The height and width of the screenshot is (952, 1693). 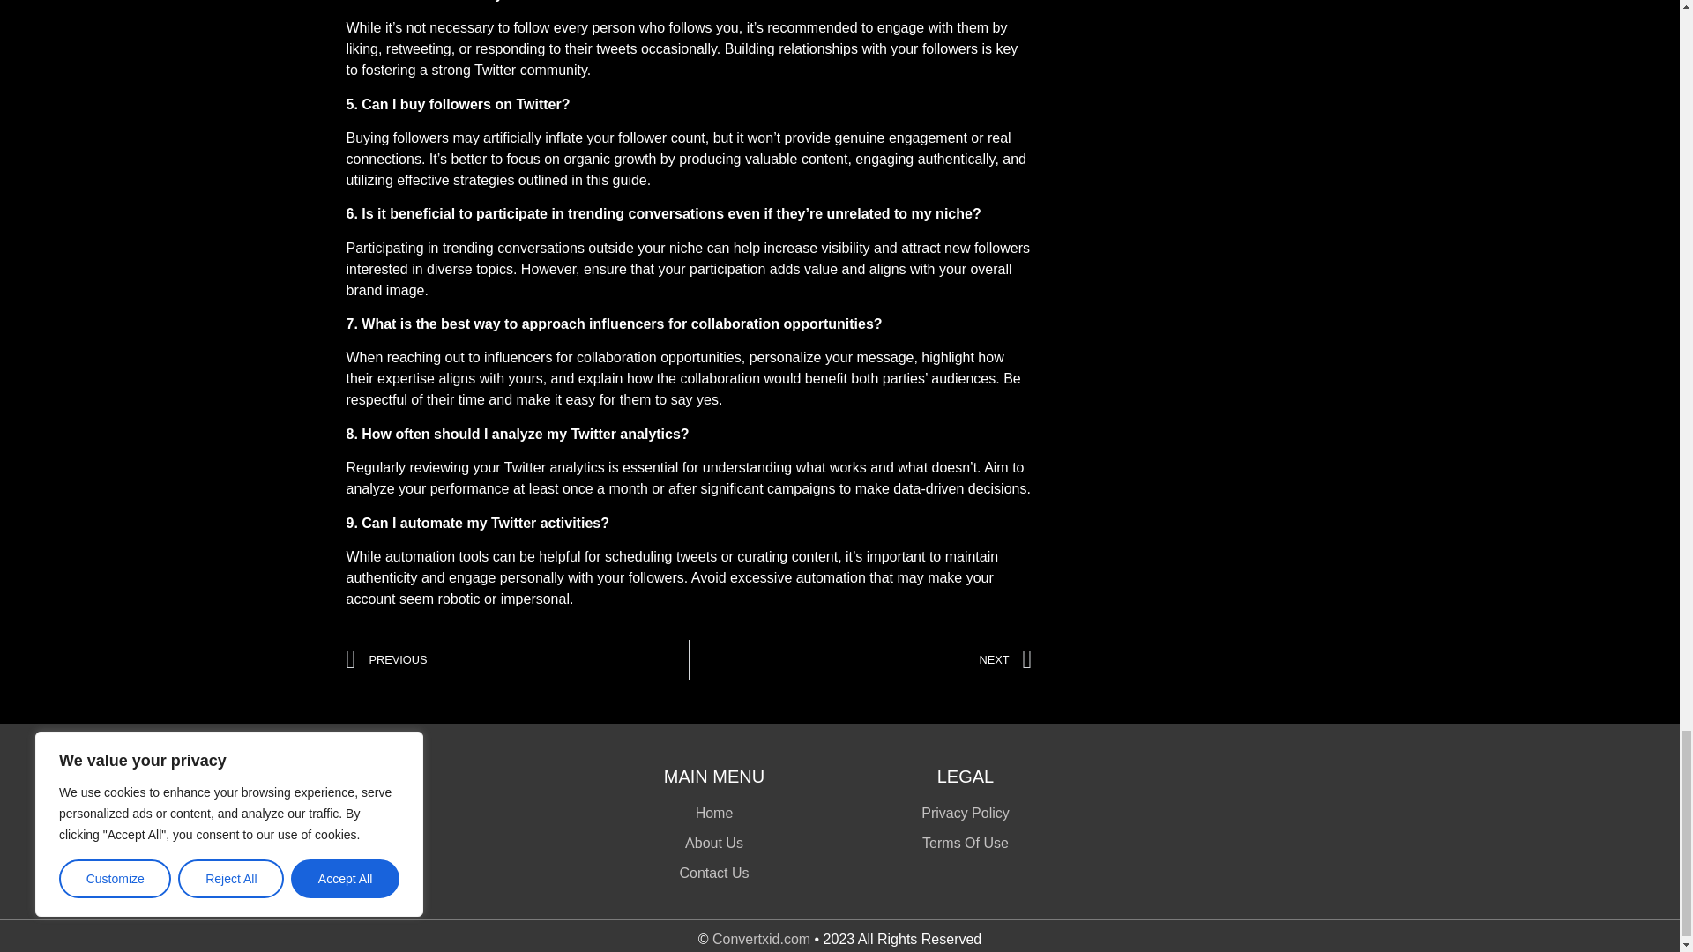 What do you see at coordinates (517, 659) in the screenshot?
I see `PREVIOUS` at bounding box center [517, 659].